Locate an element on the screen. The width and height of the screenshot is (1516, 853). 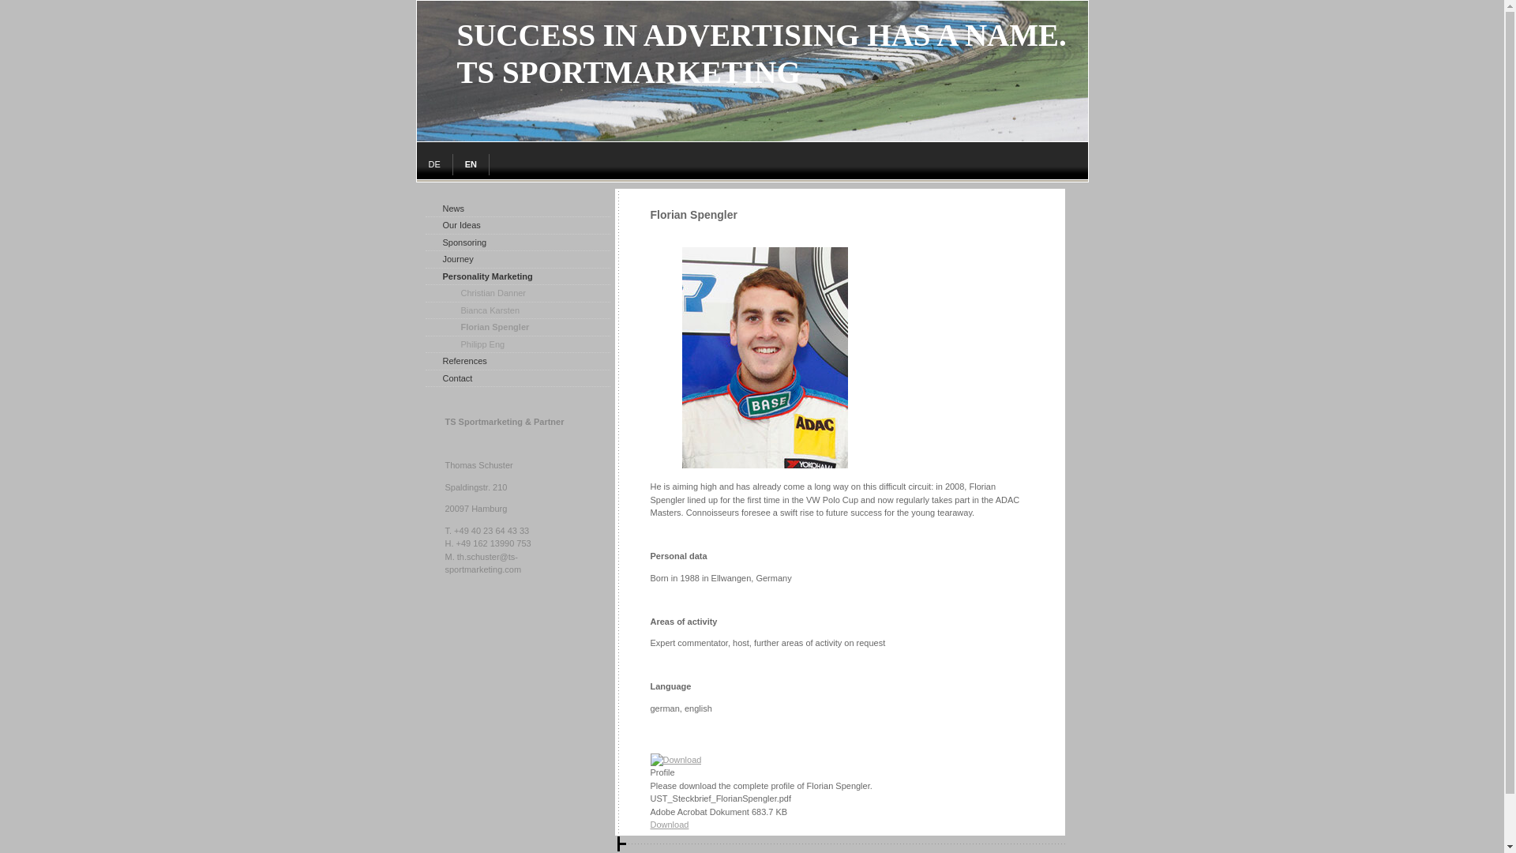
Bianca Karsten is located at coordinates (516, 310).